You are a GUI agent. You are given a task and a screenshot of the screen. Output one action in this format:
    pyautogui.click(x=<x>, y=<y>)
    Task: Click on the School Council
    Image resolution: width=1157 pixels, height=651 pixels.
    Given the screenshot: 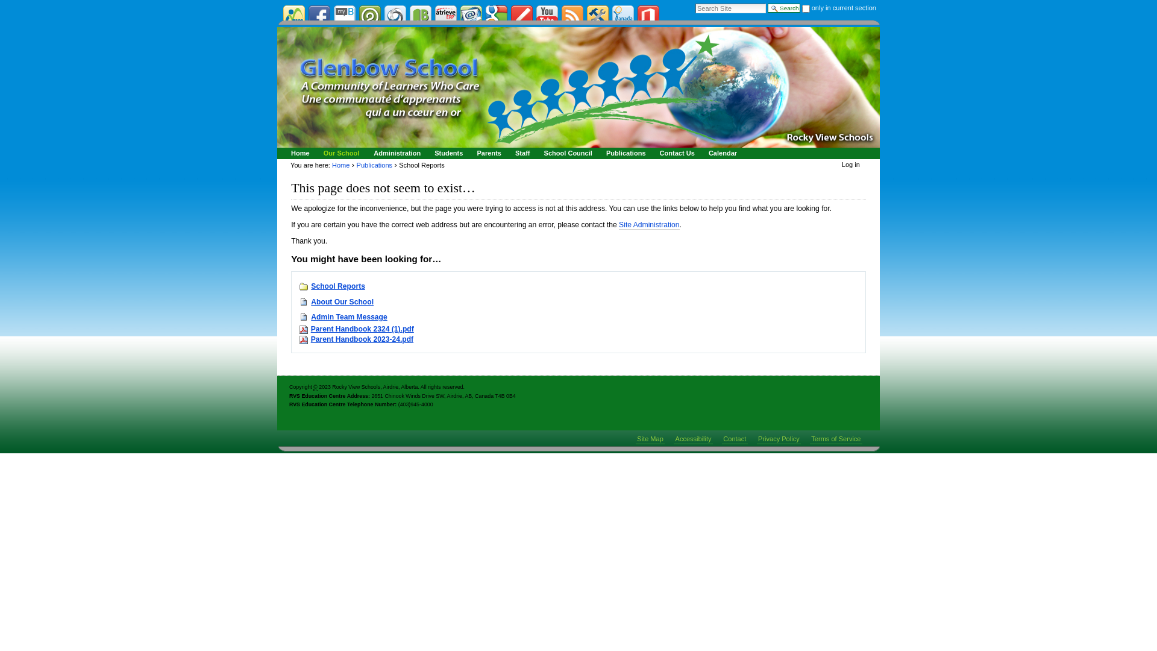 What is the action you would take?
    pyautogui.click(x=566, y=153)
    